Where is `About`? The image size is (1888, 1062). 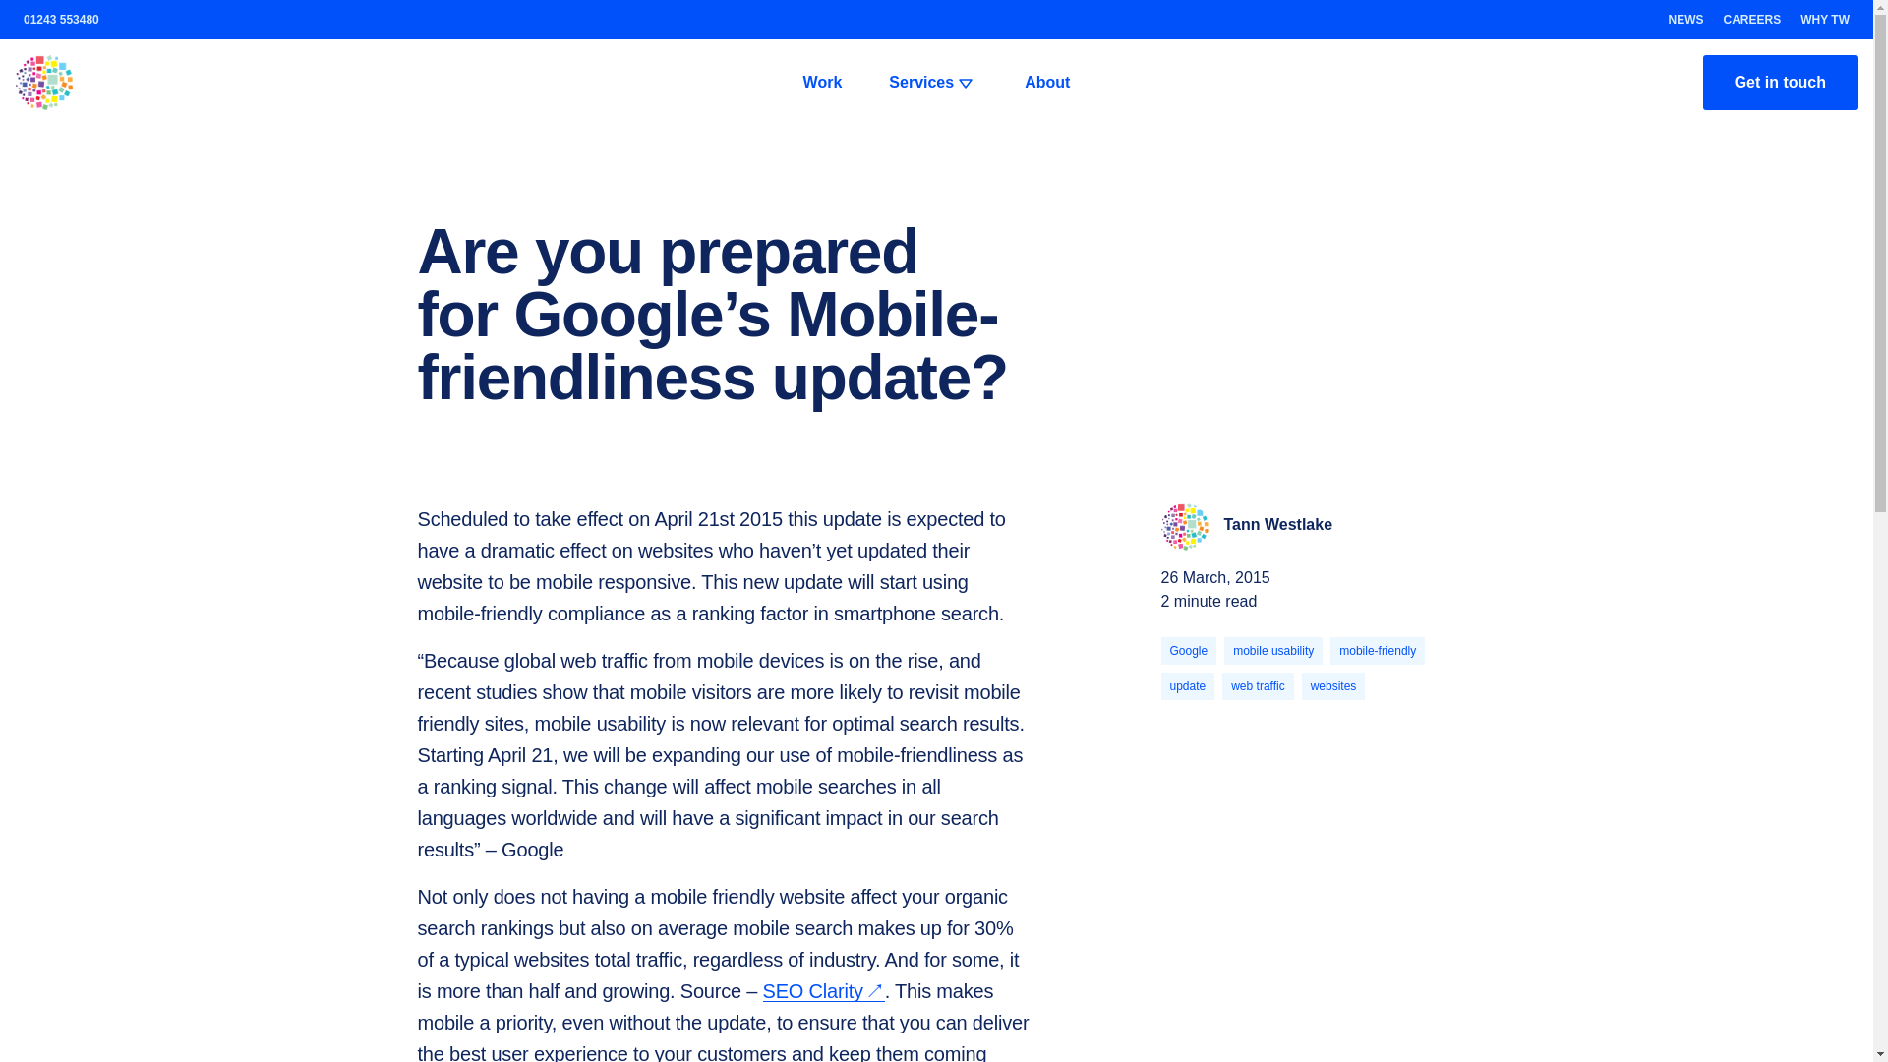 About is located at coordinates (1046, 83).